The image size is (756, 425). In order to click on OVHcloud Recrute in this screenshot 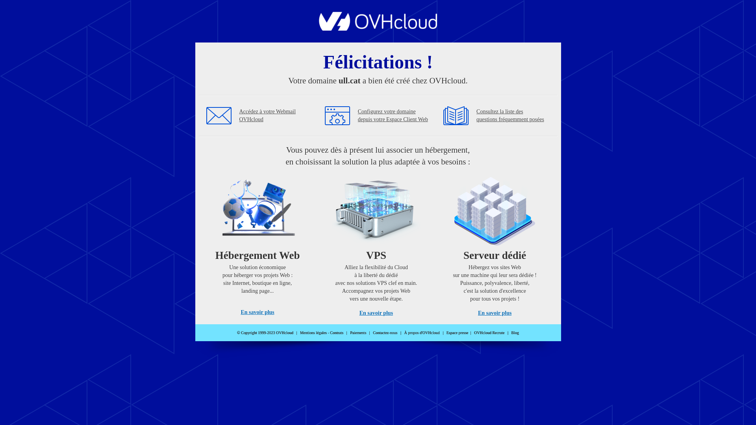, I will do `click(489, 333)`.